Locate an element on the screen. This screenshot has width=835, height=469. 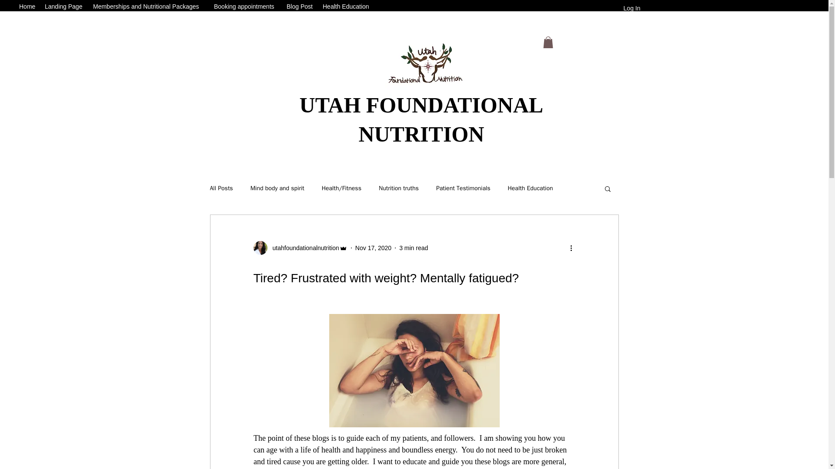
Blog Post is located at coordinates (300, 7).